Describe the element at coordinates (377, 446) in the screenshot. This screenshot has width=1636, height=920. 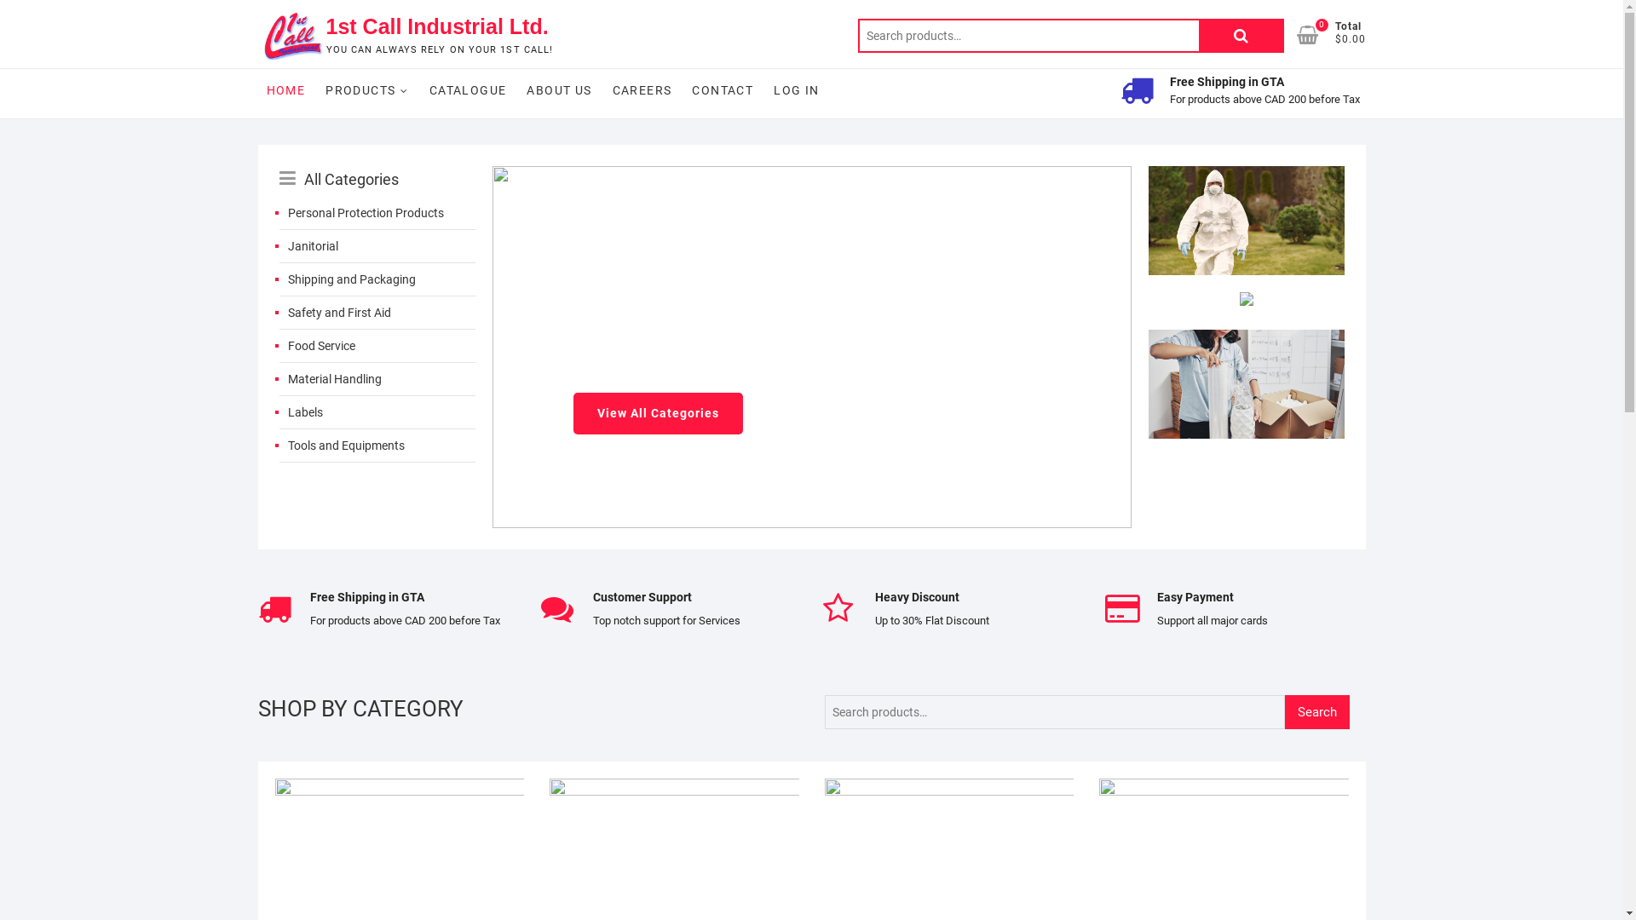
I see `Tools and Equipments` at that location.